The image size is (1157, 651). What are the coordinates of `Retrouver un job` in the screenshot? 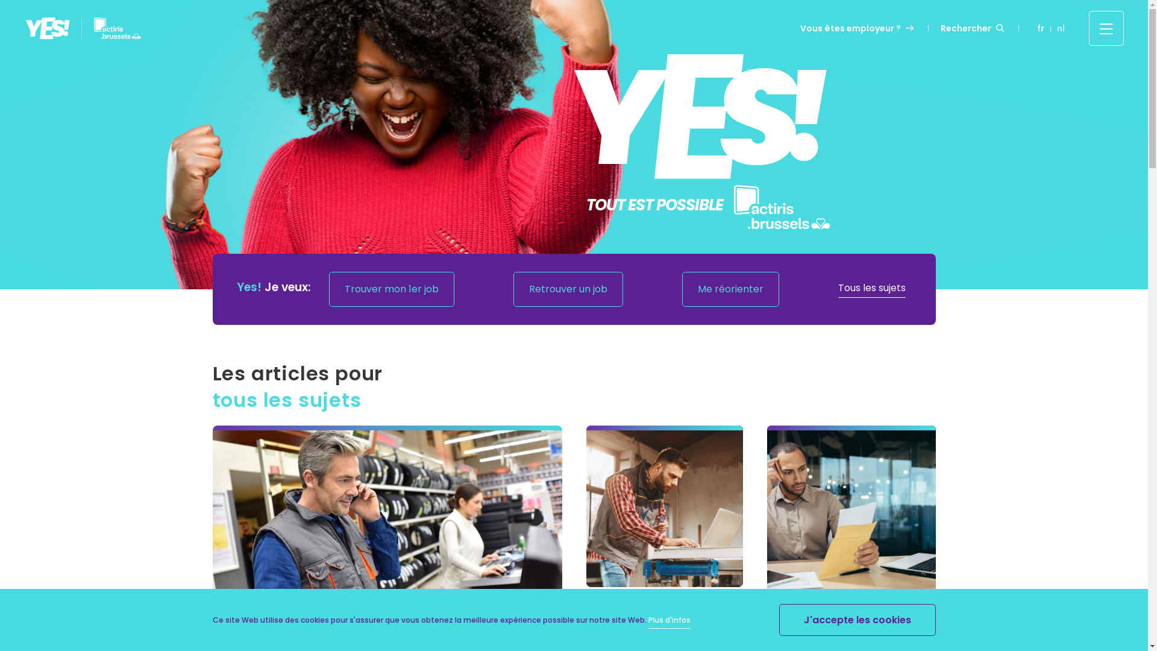 It's located at (568, 289).